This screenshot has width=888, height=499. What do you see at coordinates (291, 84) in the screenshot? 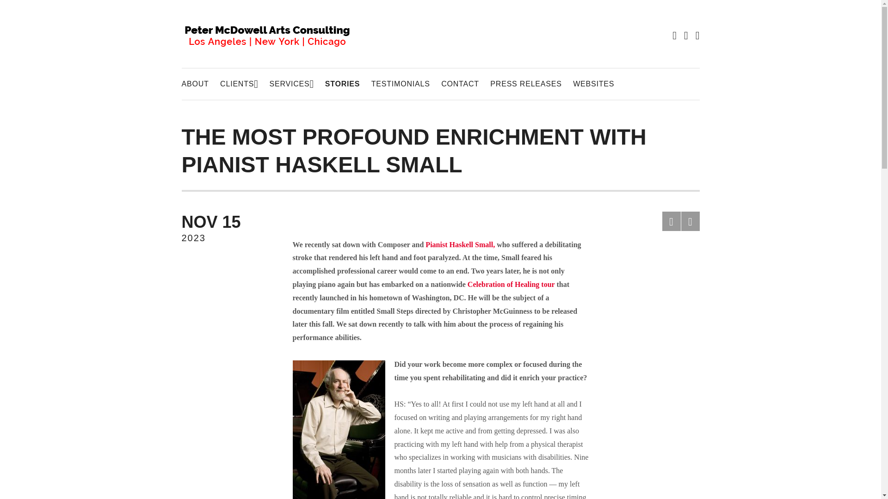
I see `STORIES` at bounding box center [291, 84].